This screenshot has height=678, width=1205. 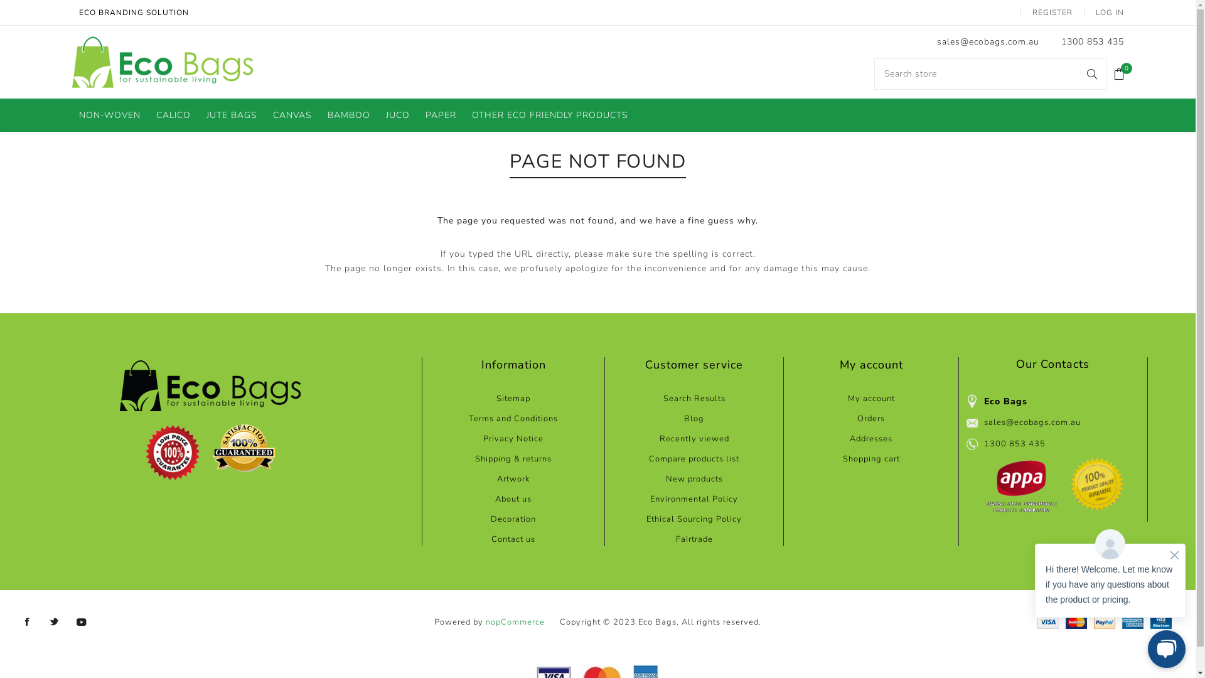 I want to click on CALICO, so click(x=173, y=116).